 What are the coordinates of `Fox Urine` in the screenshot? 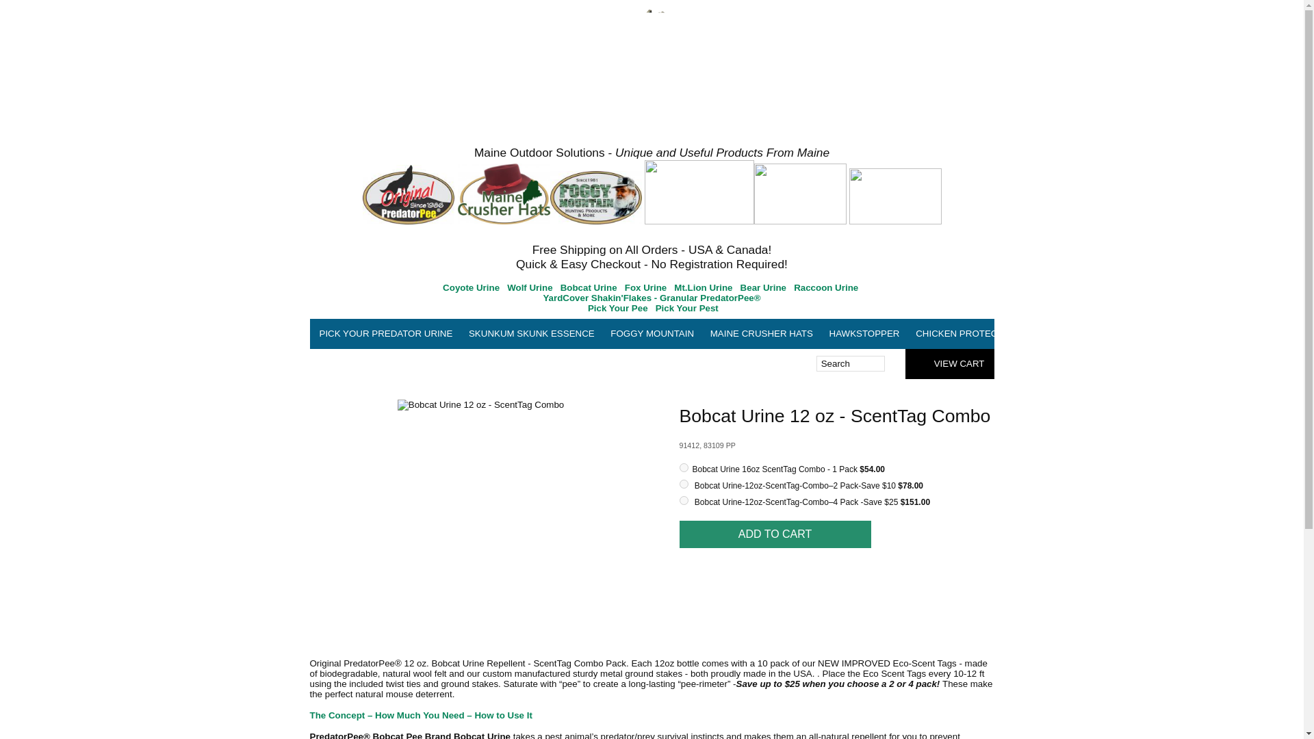 It's located at (645, 287).